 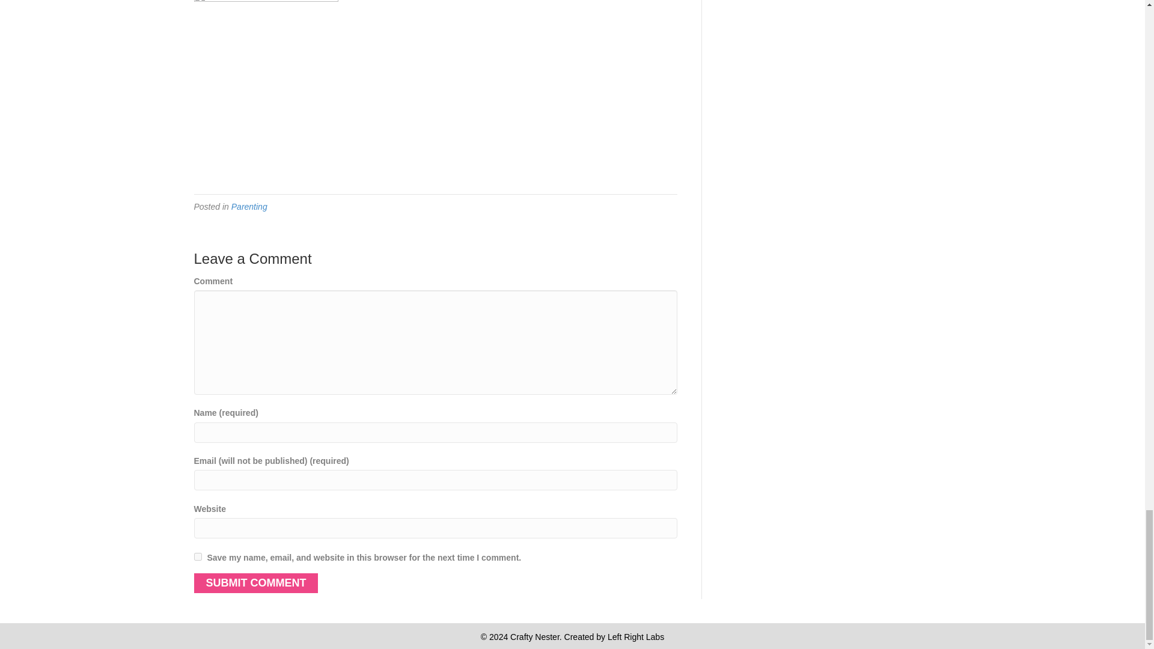 What do you see at coordinates (197, 556) in the screenshot?
I see `yes` at bounding box center [197, 556].